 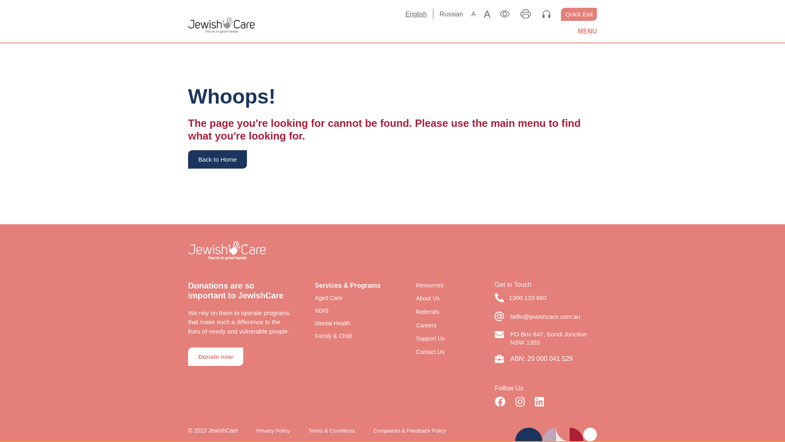 I want to click on Contact Us, so click(x=430, y=352).